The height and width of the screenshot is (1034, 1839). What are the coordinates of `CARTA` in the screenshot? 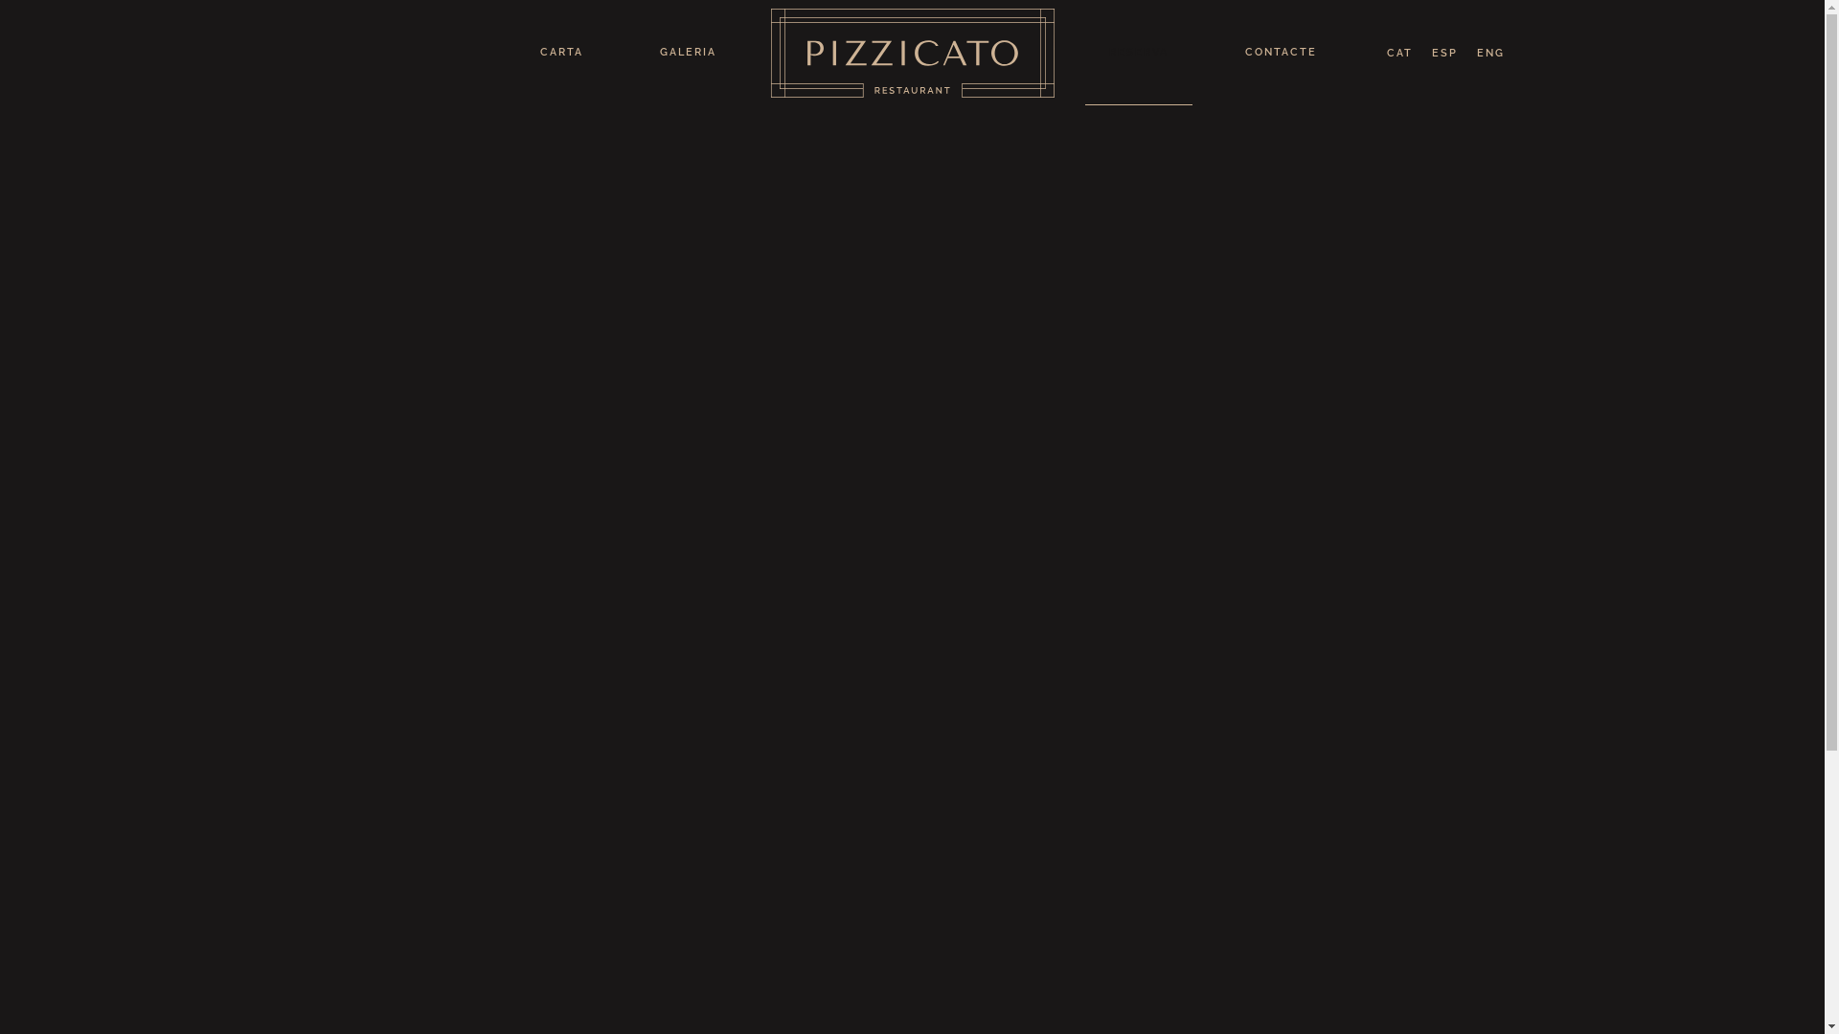 It's located at (561, 53).